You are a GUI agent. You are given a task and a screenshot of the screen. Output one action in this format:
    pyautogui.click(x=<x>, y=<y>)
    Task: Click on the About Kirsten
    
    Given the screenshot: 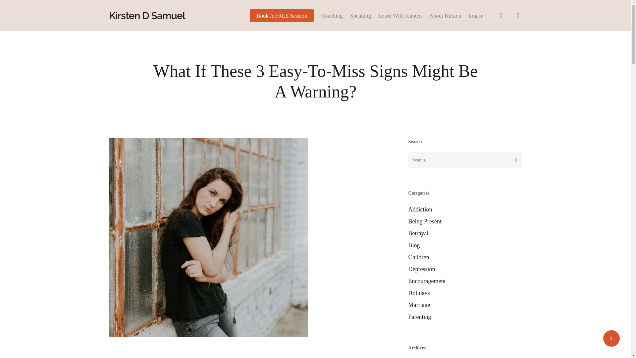 What is the action you would take?
    pyautogui.click(x=445, y=15)
    